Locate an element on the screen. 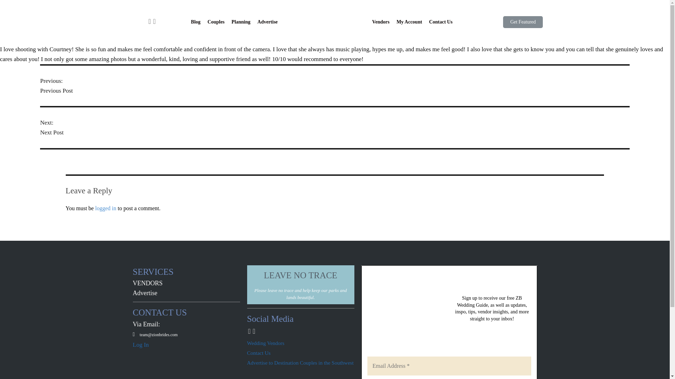  My Account is located at coordinates (409, 22).